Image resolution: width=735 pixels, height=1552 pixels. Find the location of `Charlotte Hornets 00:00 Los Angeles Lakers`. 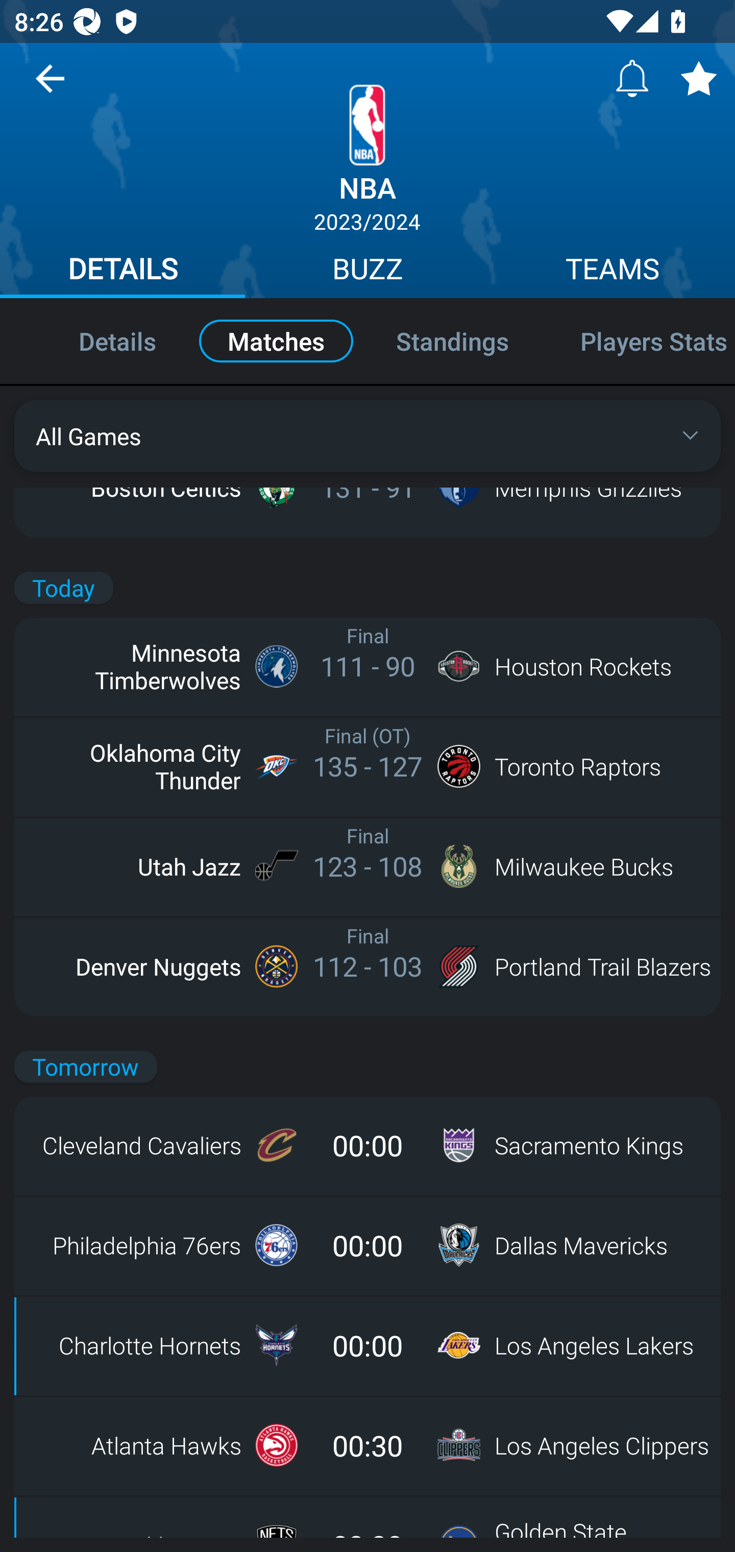

Charlotte Hornets 00:00 Los Angeles Lakers is located at coordinates (367, 1345).